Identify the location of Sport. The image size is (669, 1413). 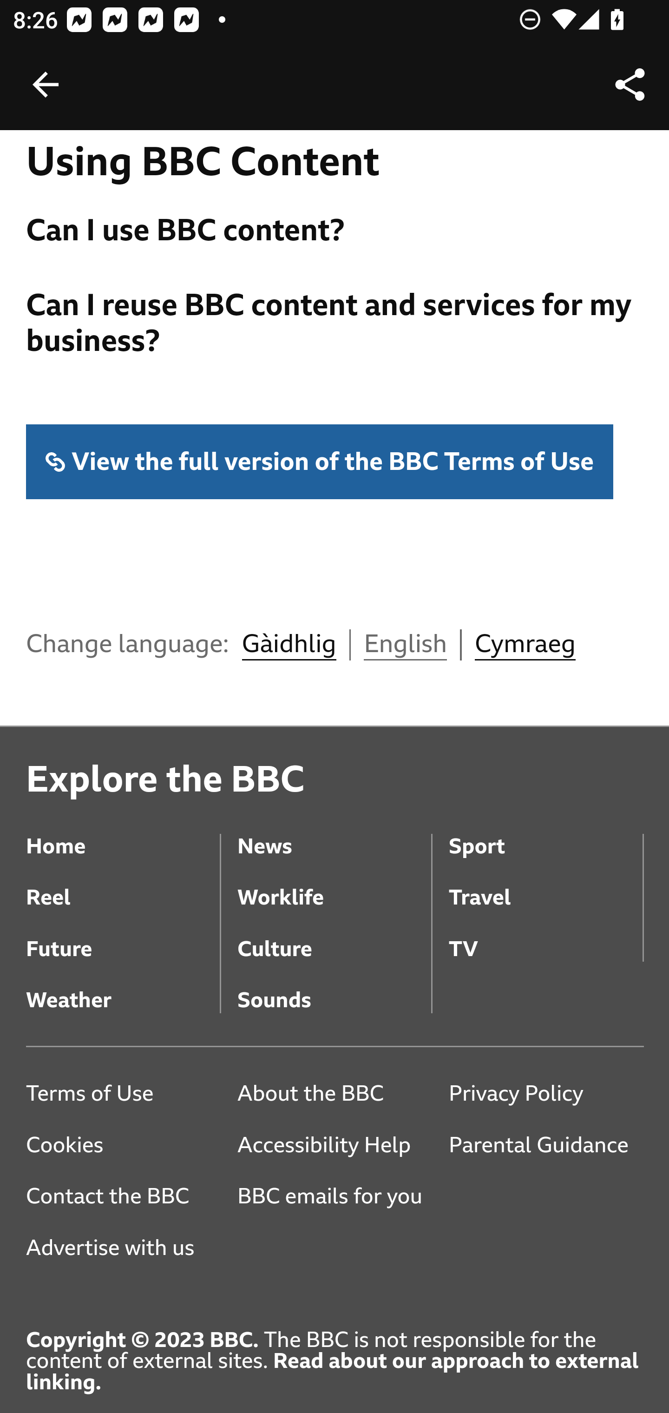
(546, 833).